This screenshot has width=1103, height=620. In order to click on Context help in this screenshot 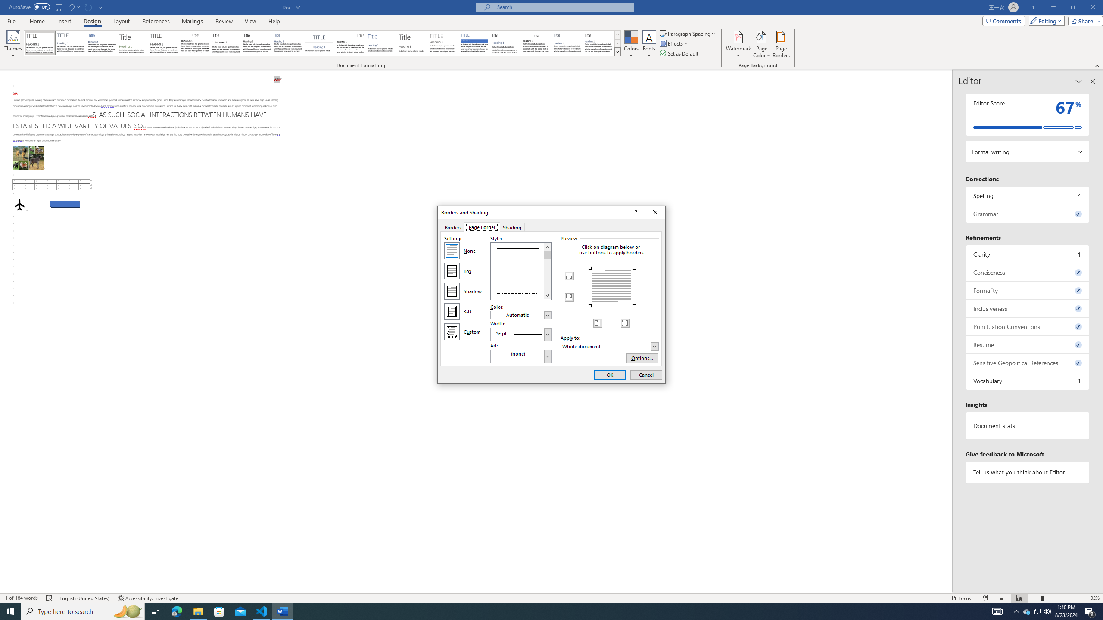, I will do `click(635, 213)`.